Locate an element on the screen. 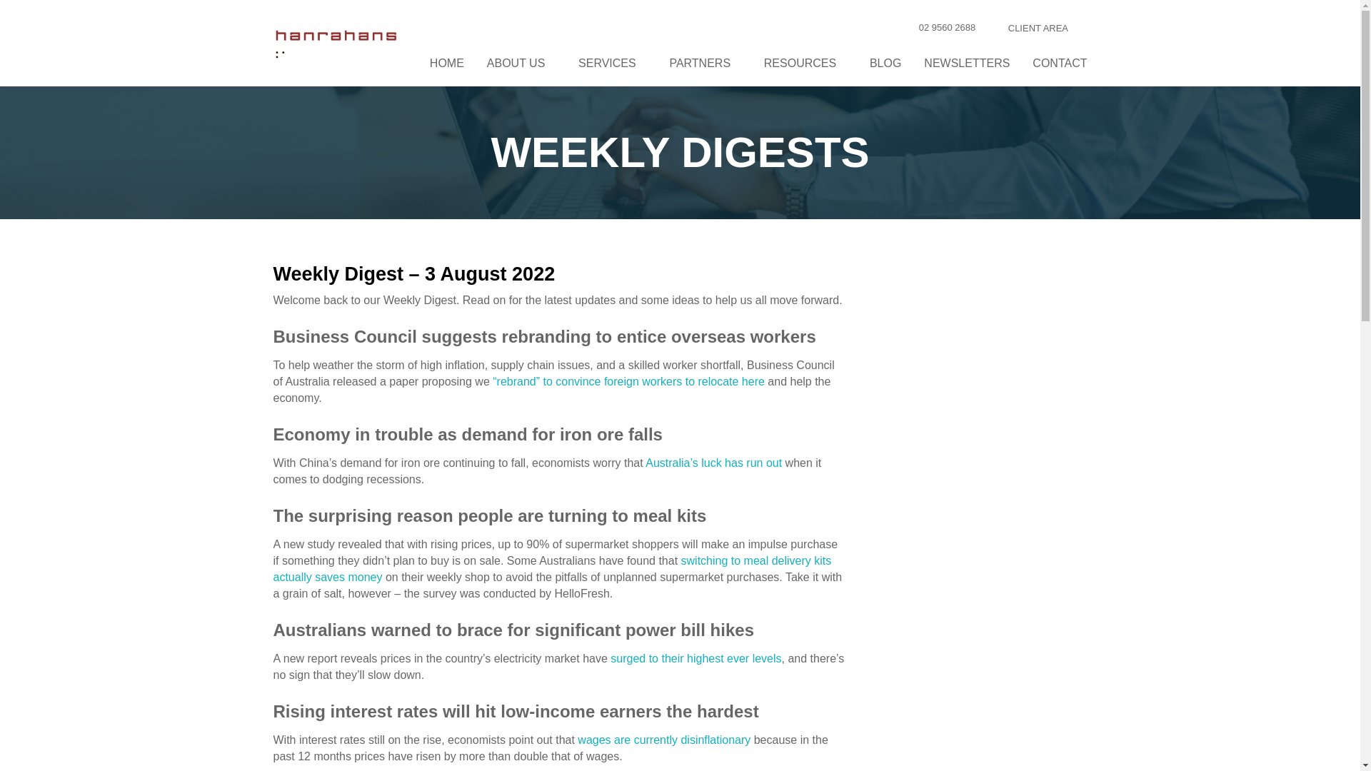  Partners is located at coordinates (704, 64).